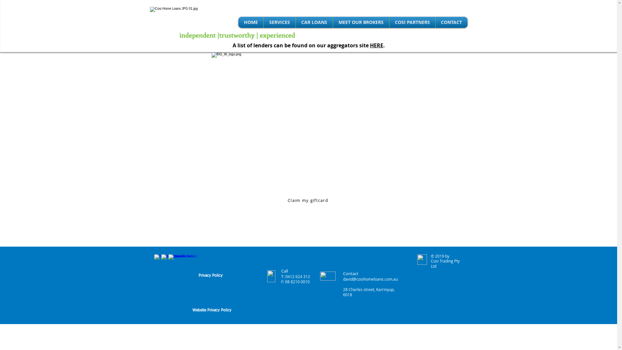  I want to click on HOME, so click(251, 22).